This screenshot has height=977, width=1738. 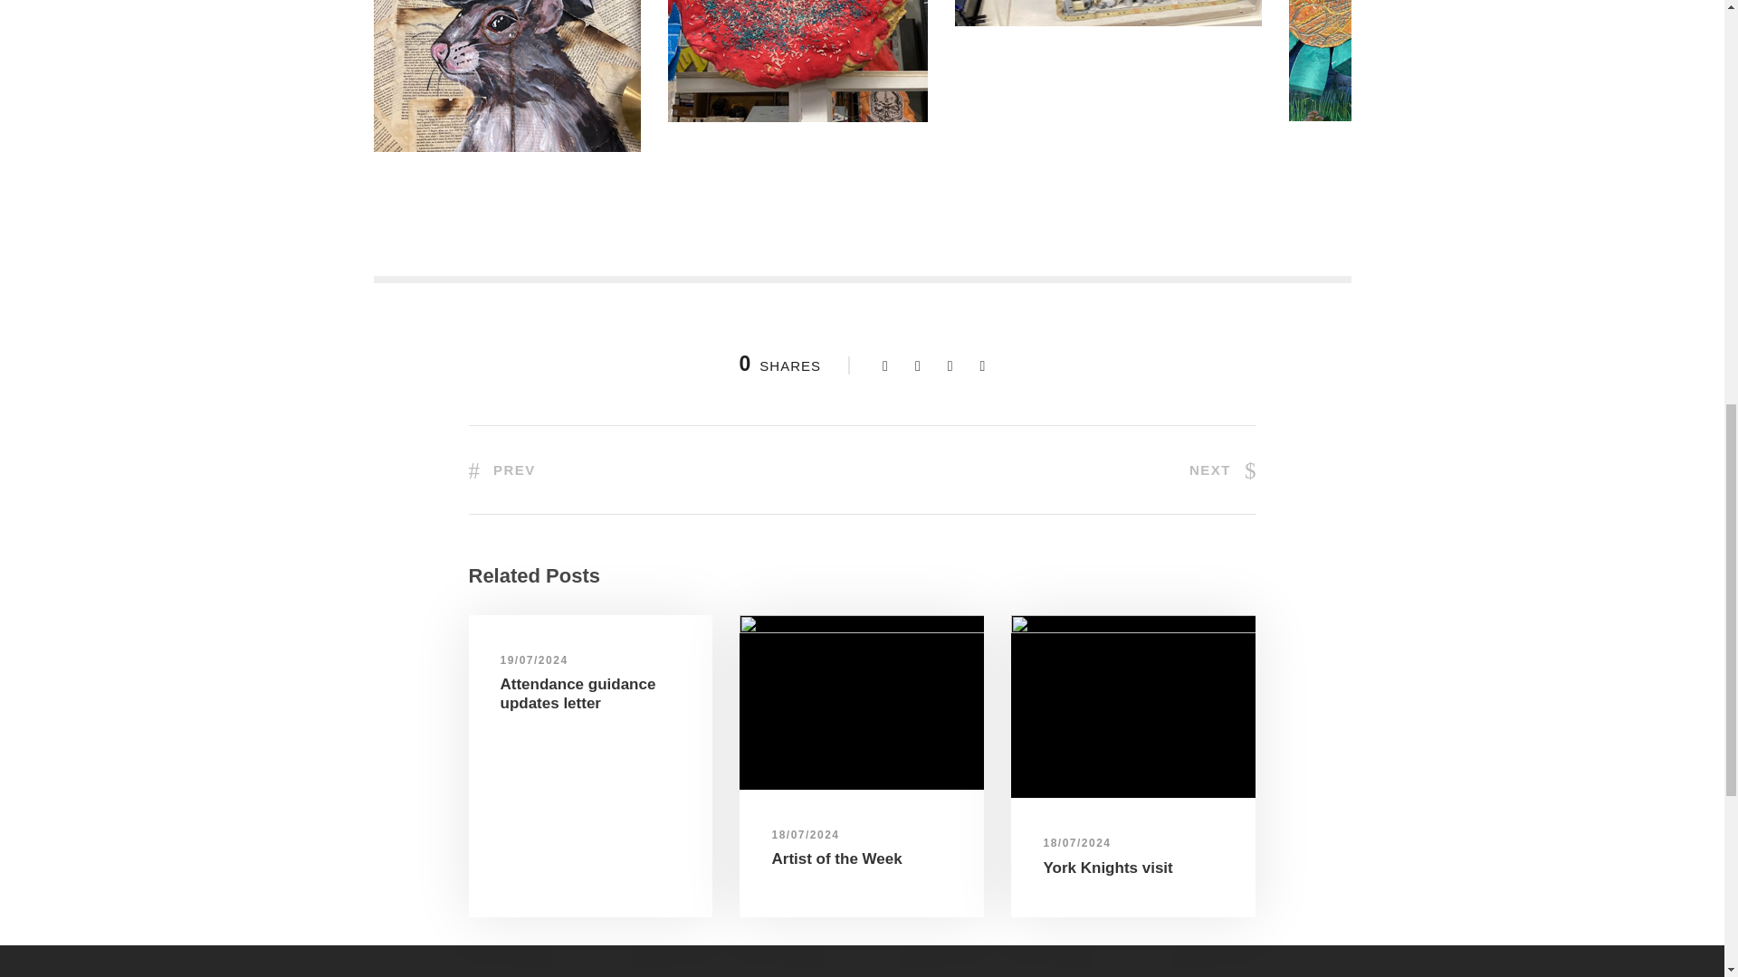 What do you see at coordinates (1108, 13) in the screenshot?
I see `Picture3` at bounding box center [1108, 13].